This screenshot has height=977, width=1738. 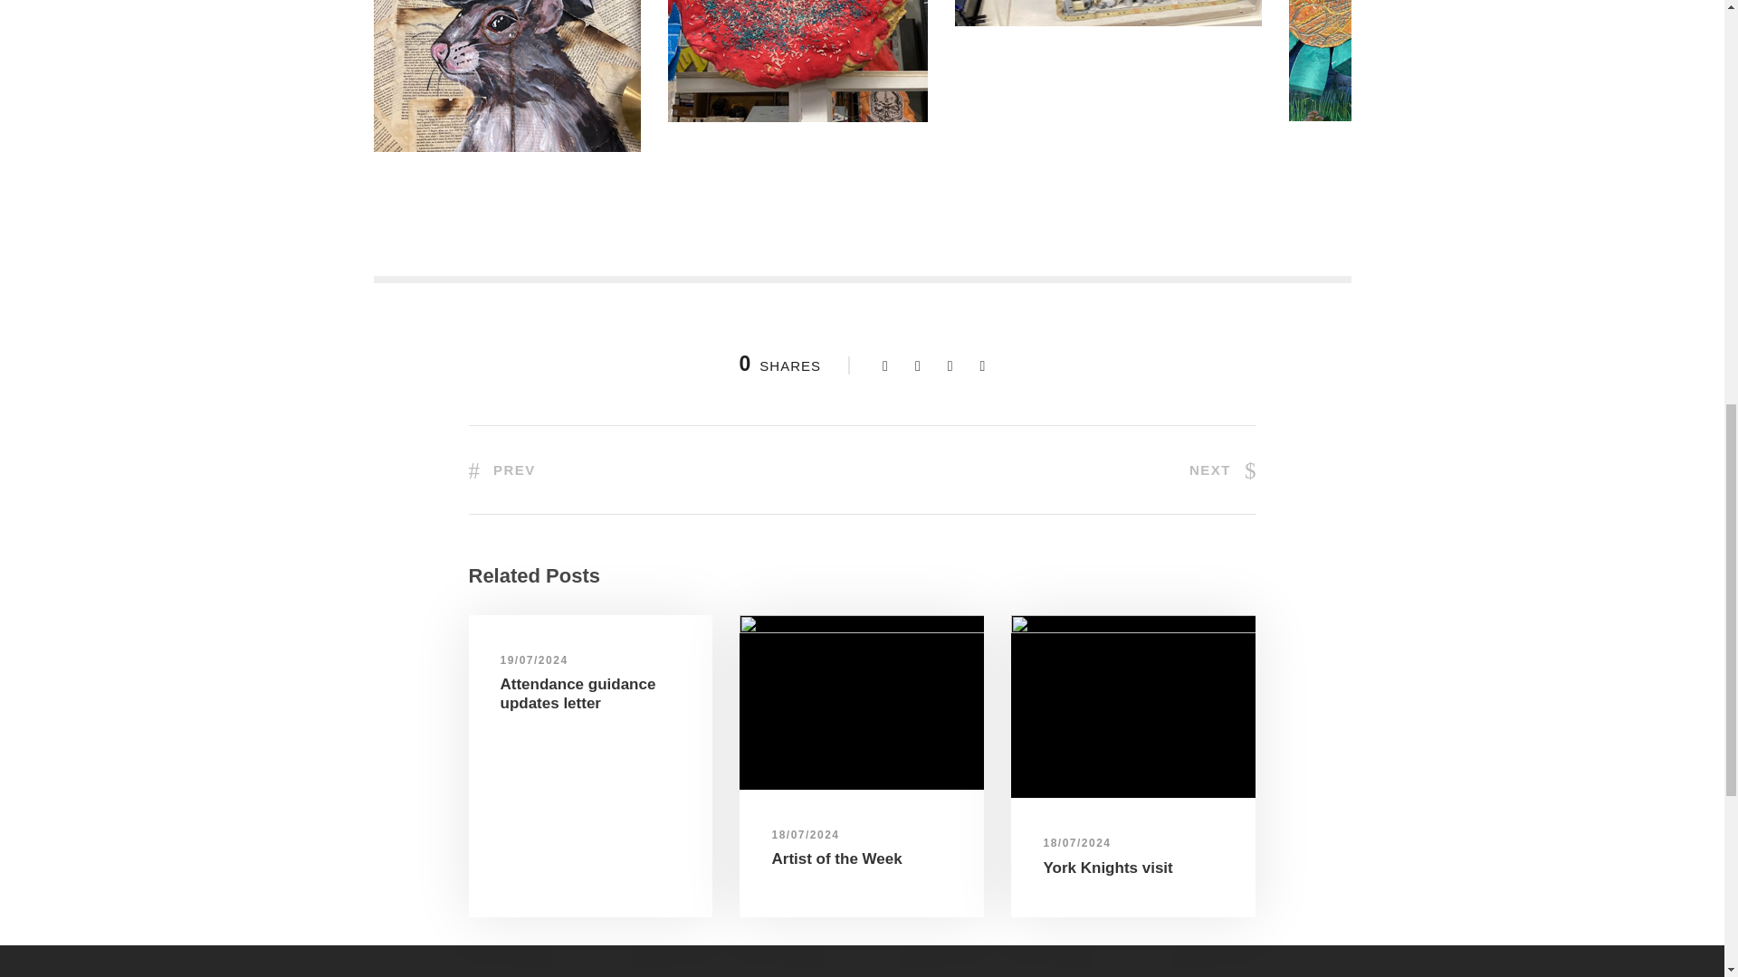 What do you see at coordinates (1108, 13) in the screenshot?
I see `Picture3` at bounding box center [1108, 13].